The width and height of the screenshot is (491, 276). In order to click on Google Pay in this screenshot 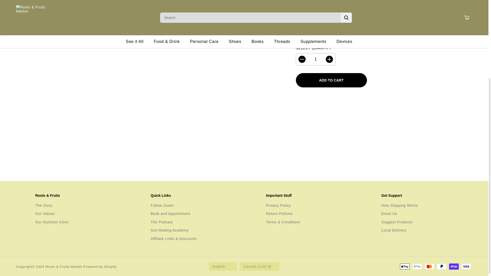, I will do `click(417, 267)`.